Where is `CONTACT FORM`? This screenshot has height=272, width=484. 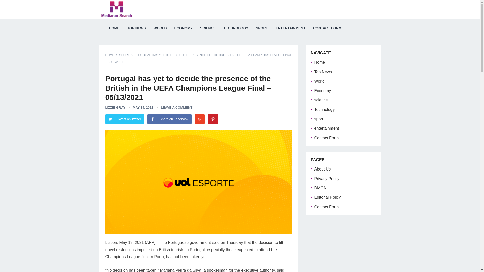
CONTACT FORM is located at coordinates (327, 28).